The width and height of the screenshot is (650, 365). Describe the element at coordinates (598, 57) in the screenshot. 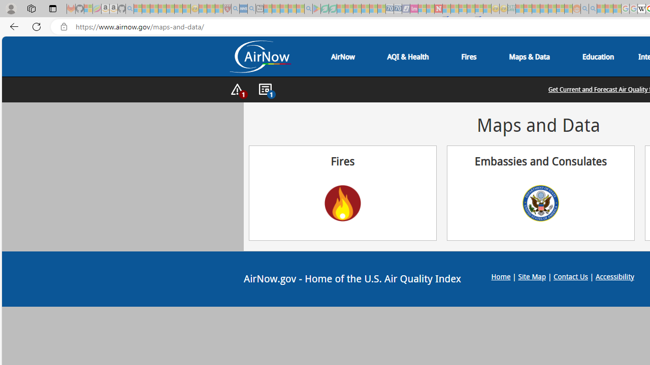

I see `Class: main-link dropbtn-nav-link` at that location.